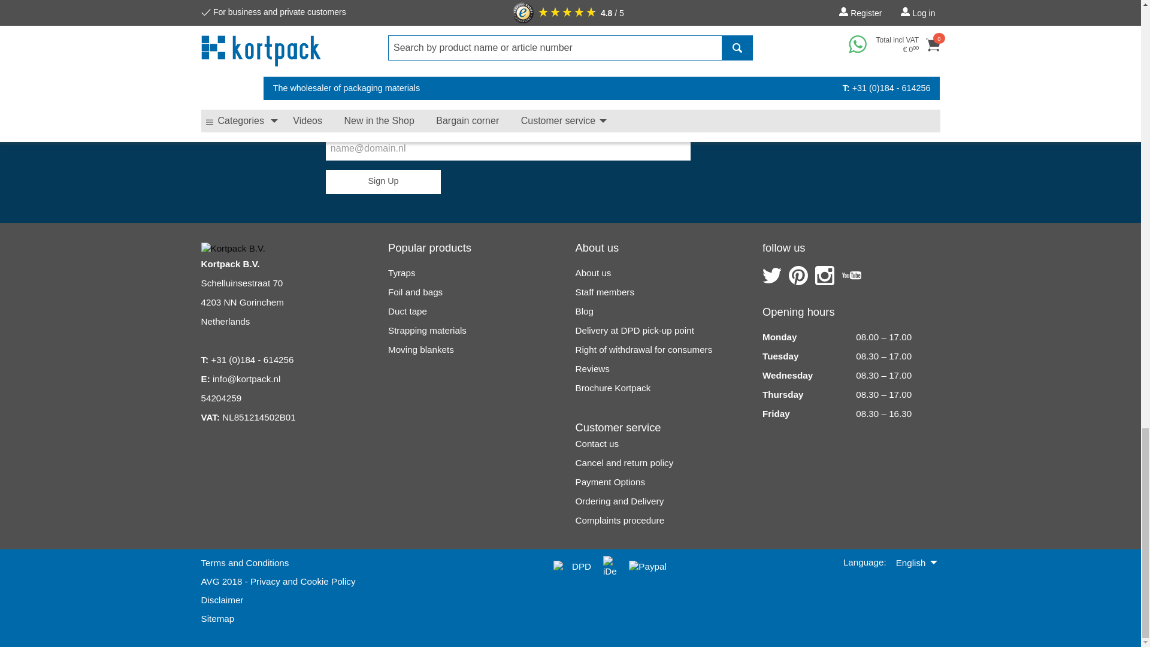  Describe the element at coordinates (852, 276) in the screenshot. I see `Social` at that location.